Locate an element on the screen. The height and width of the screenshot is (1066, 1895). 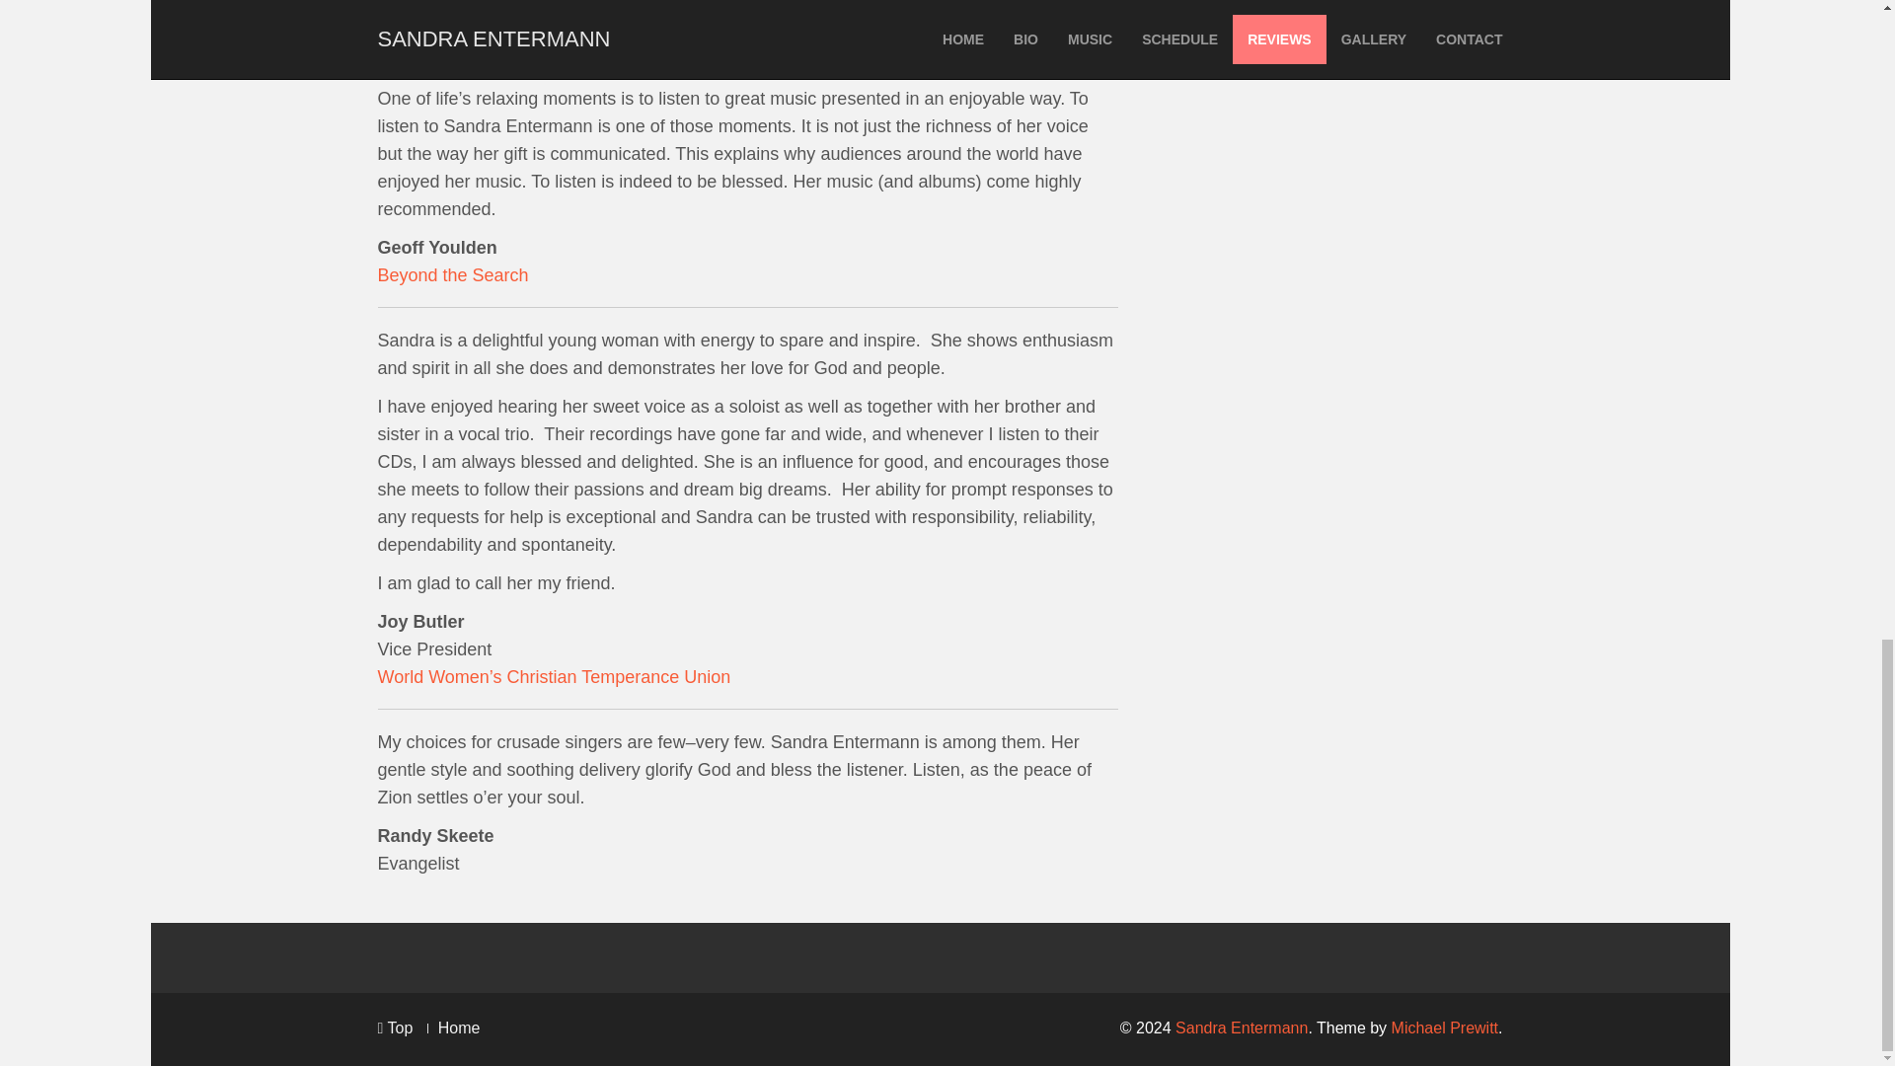
Violinist is located at coordinates (407, 34).